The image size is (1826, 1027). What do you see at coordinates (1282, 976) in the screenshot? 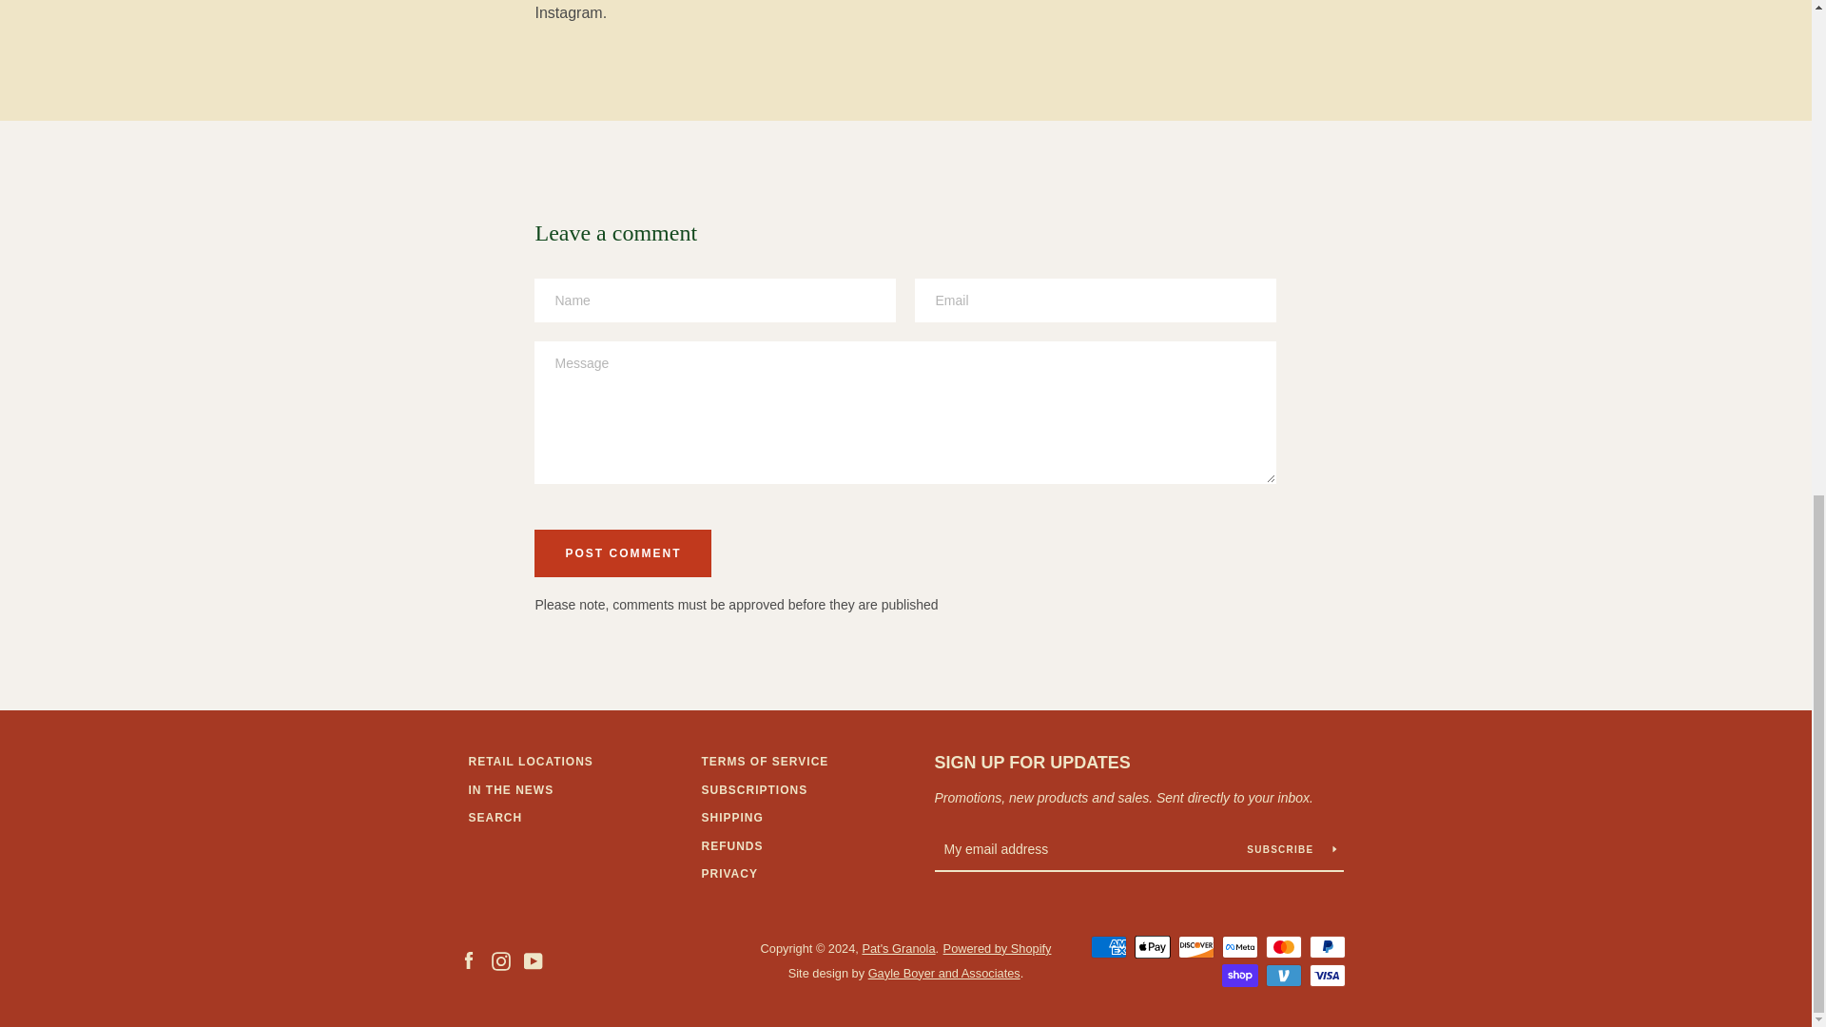
I see `Venmo` at bounding box center [1282, 976].